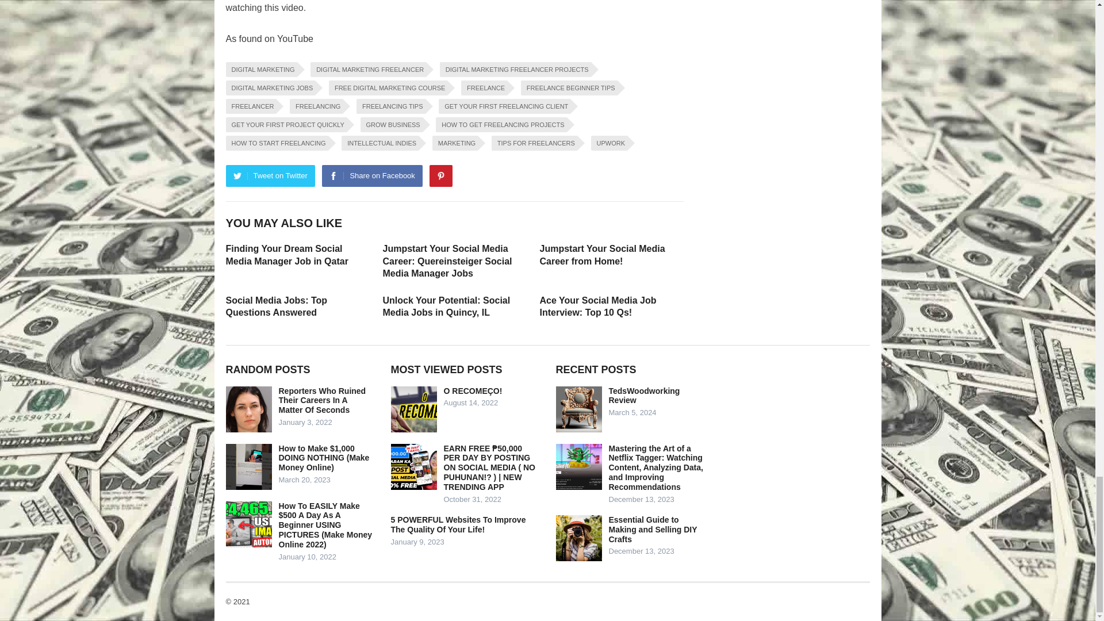 The image size is (1104, 621). I want to click on GET YOUR FIRST PROJECT QUICKLY, so click(285, 125).